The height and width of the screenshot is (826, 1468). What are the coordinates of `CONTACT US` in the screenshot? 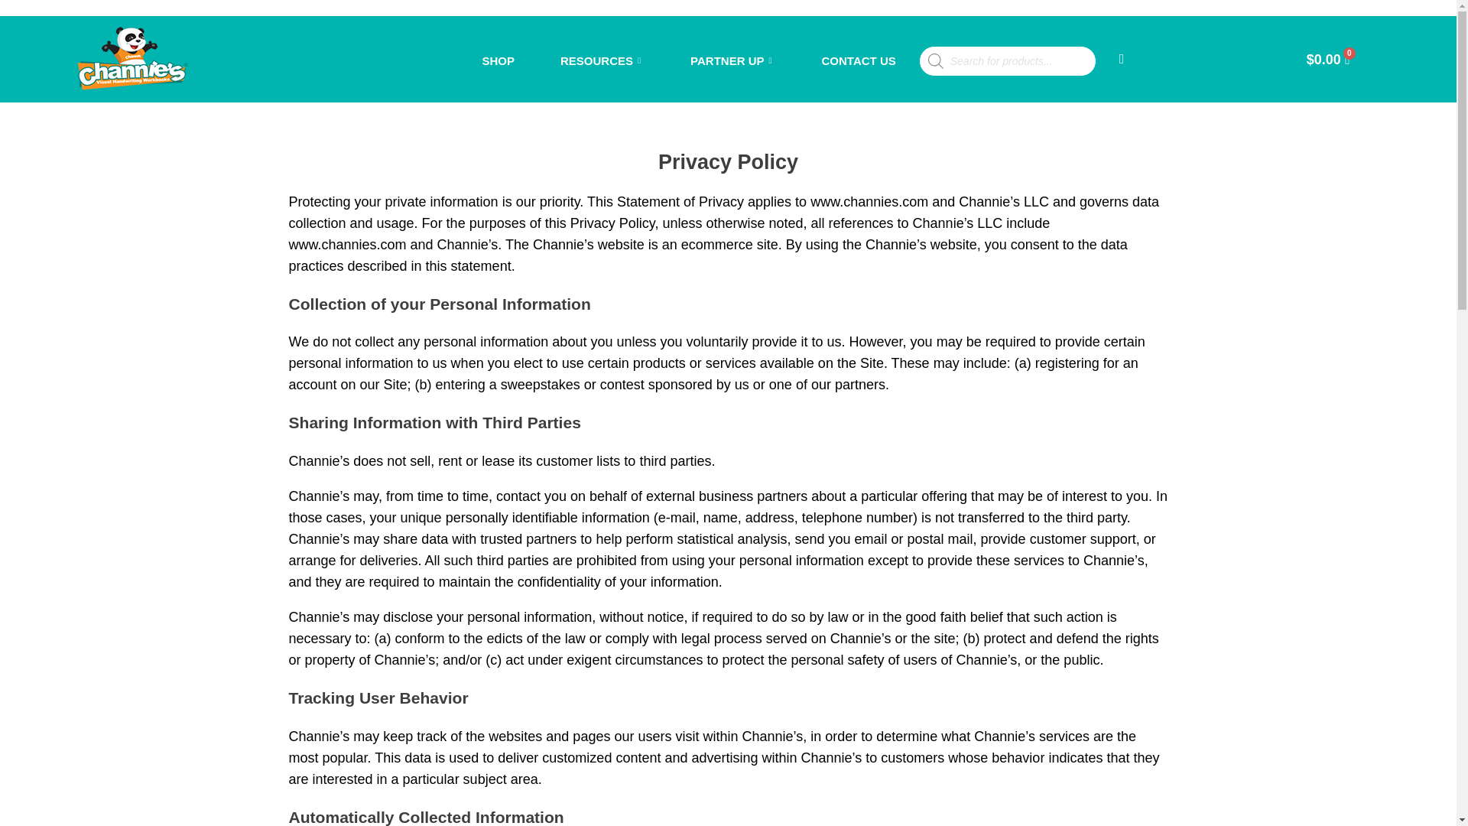 It's located at (858, 61).